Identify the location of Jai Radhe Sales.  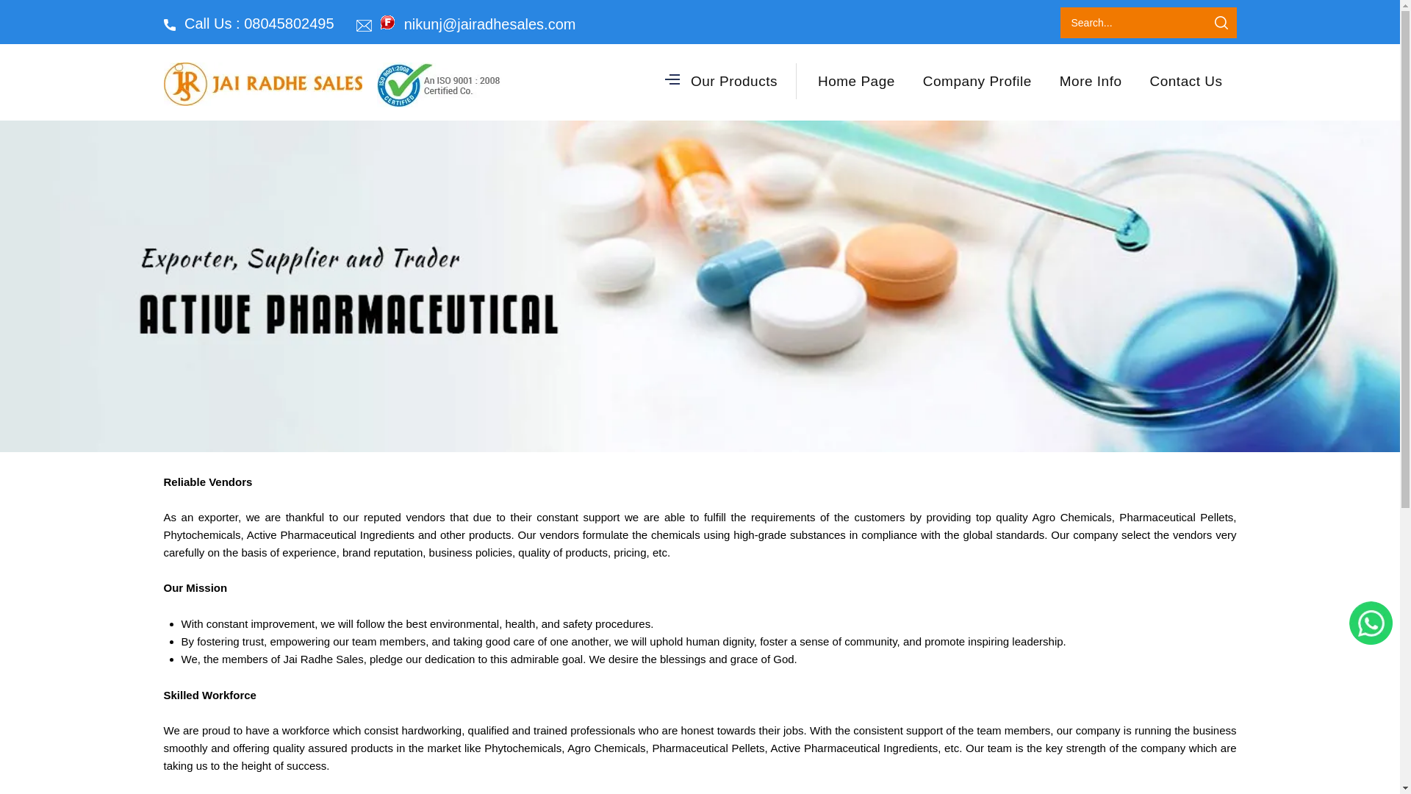
(438, 85).